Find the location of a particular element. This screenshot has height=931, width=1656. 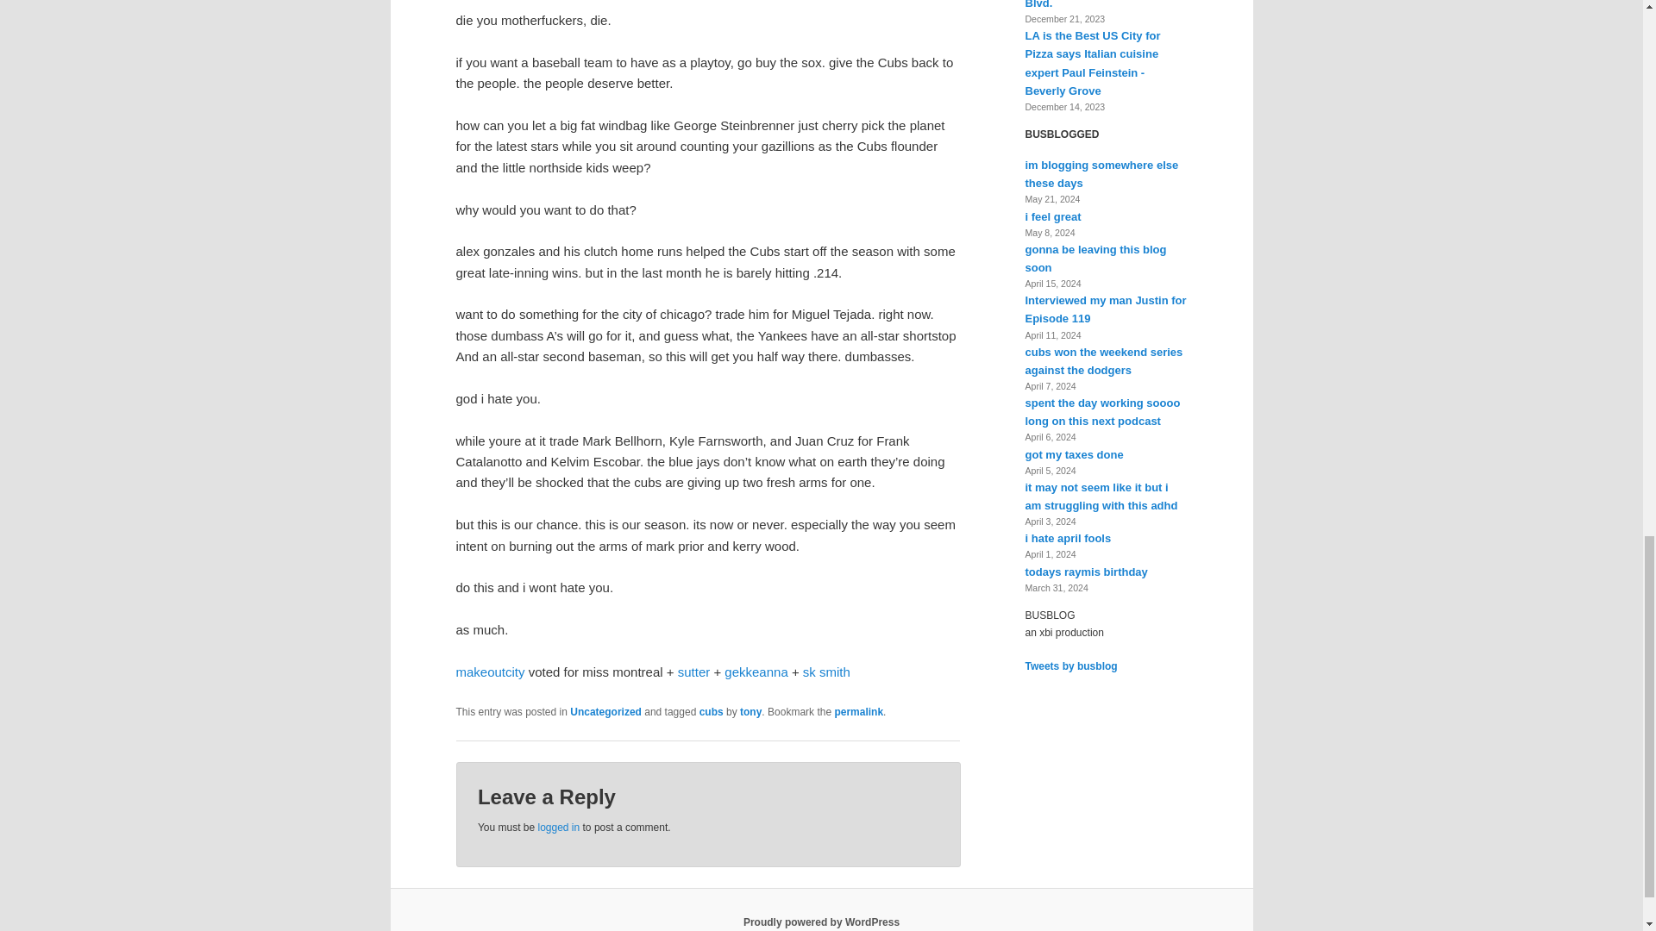

Semantic Personal Publishing Platform is located at coordinates (821, 922).